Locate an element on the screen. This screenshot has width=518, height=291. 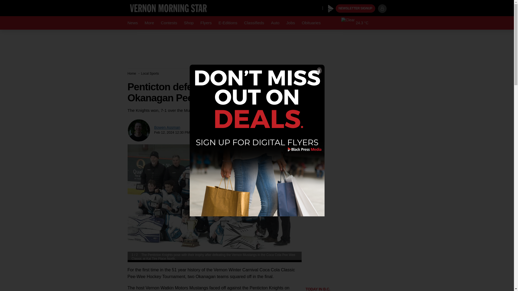
NEWSLETTER SIGNUP is located at coordinates (355, 9).